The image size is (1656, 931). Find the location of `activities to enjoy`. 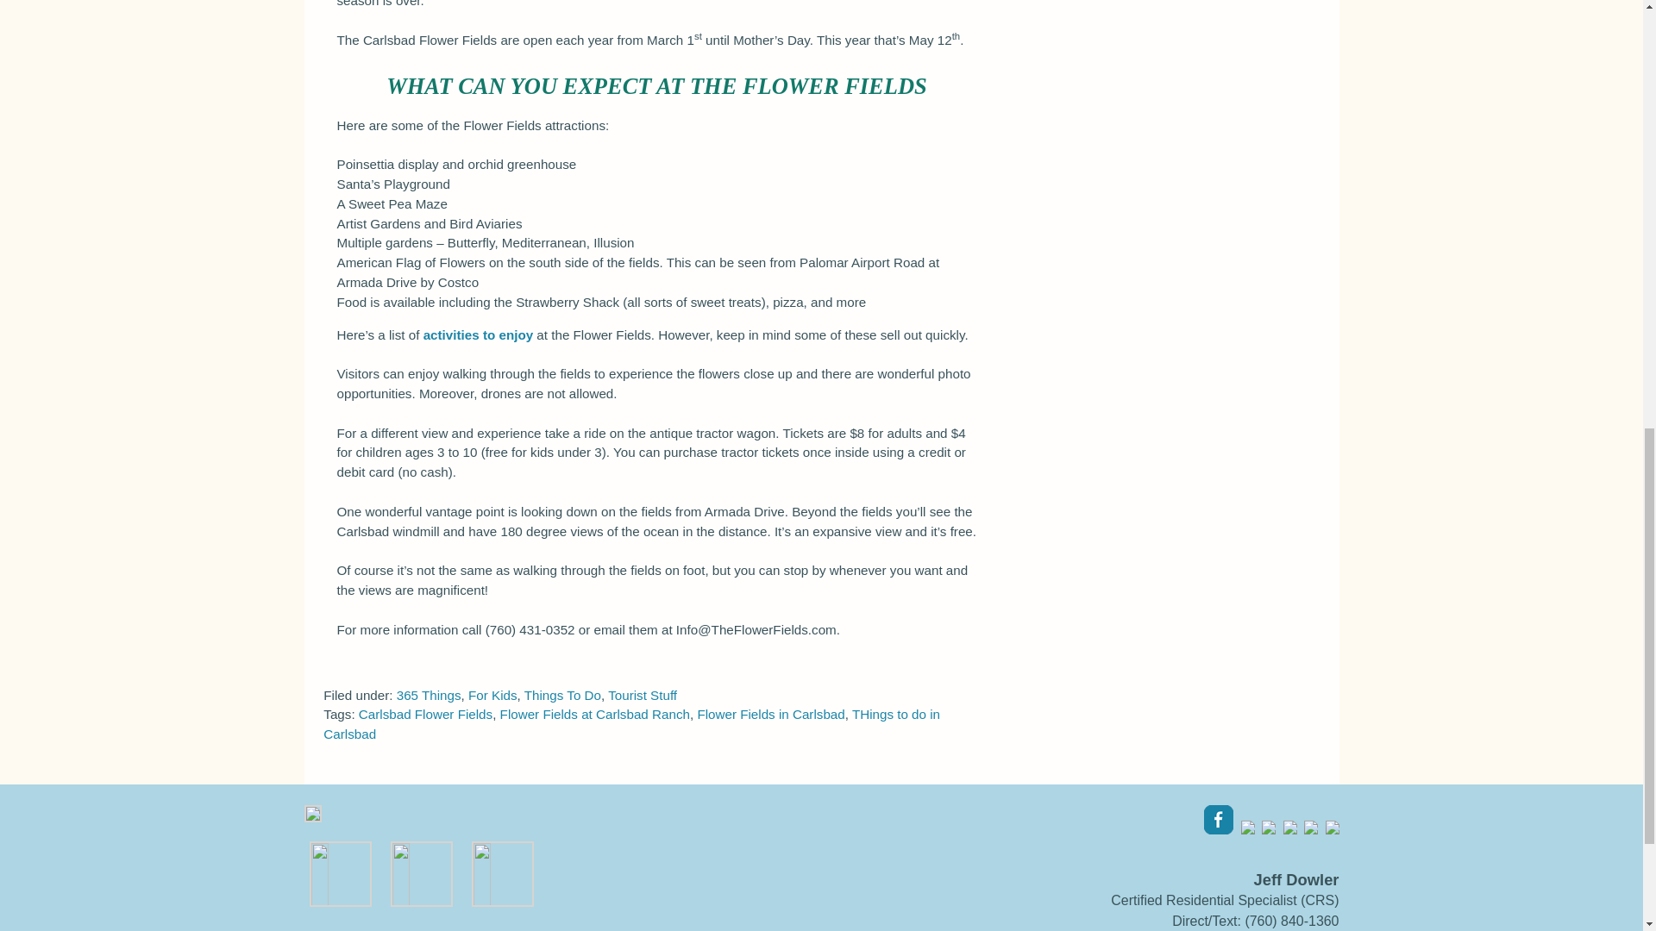

activities to enjoy is located at coordinates (478, 334).